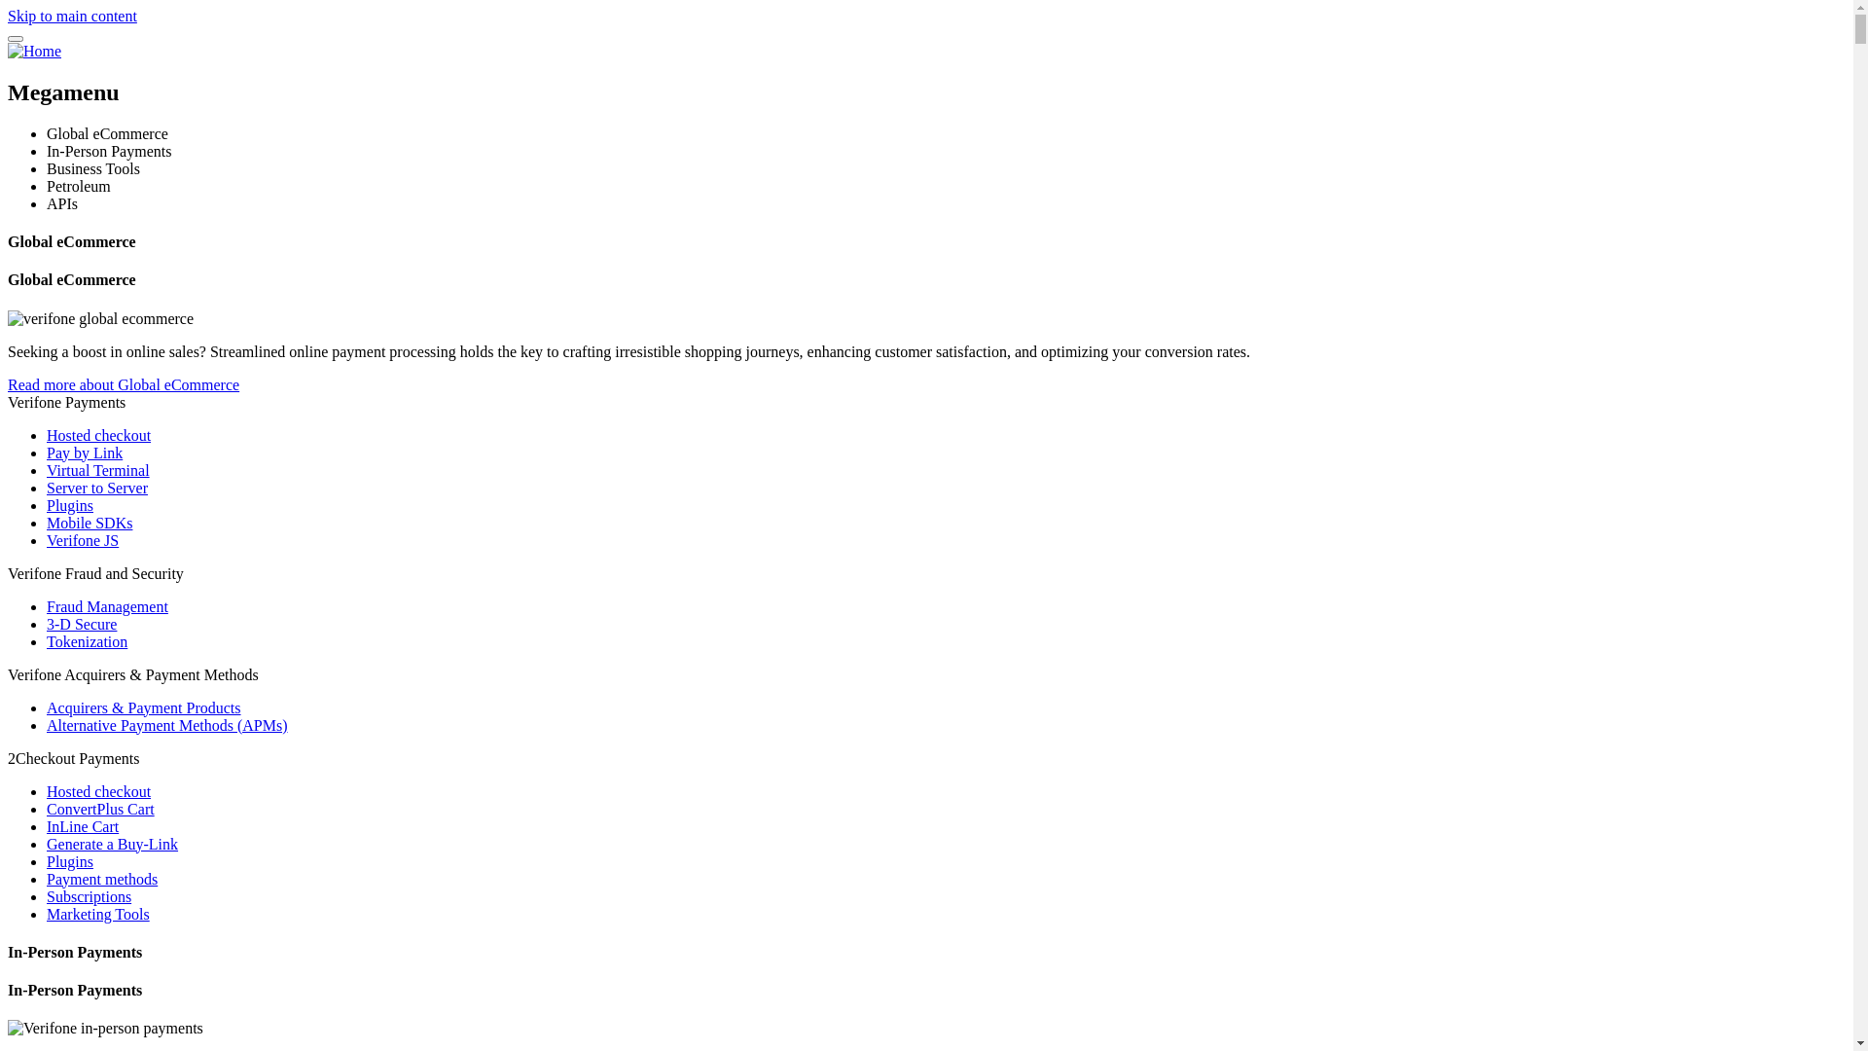  I want to click on Skip to main content, so click(72, 16).